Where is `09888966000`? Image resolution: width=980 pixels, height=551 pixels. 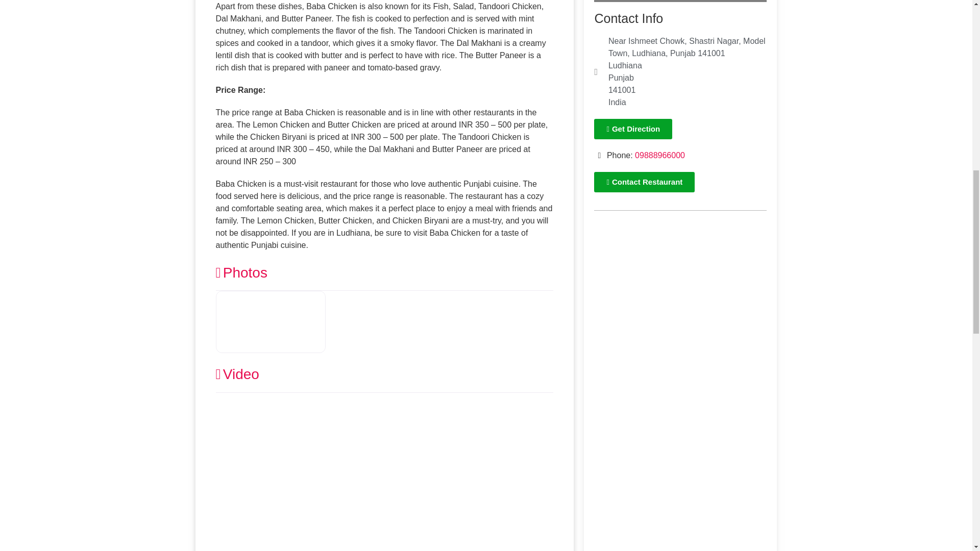
09888966000 is located at coordinates (660, 155).